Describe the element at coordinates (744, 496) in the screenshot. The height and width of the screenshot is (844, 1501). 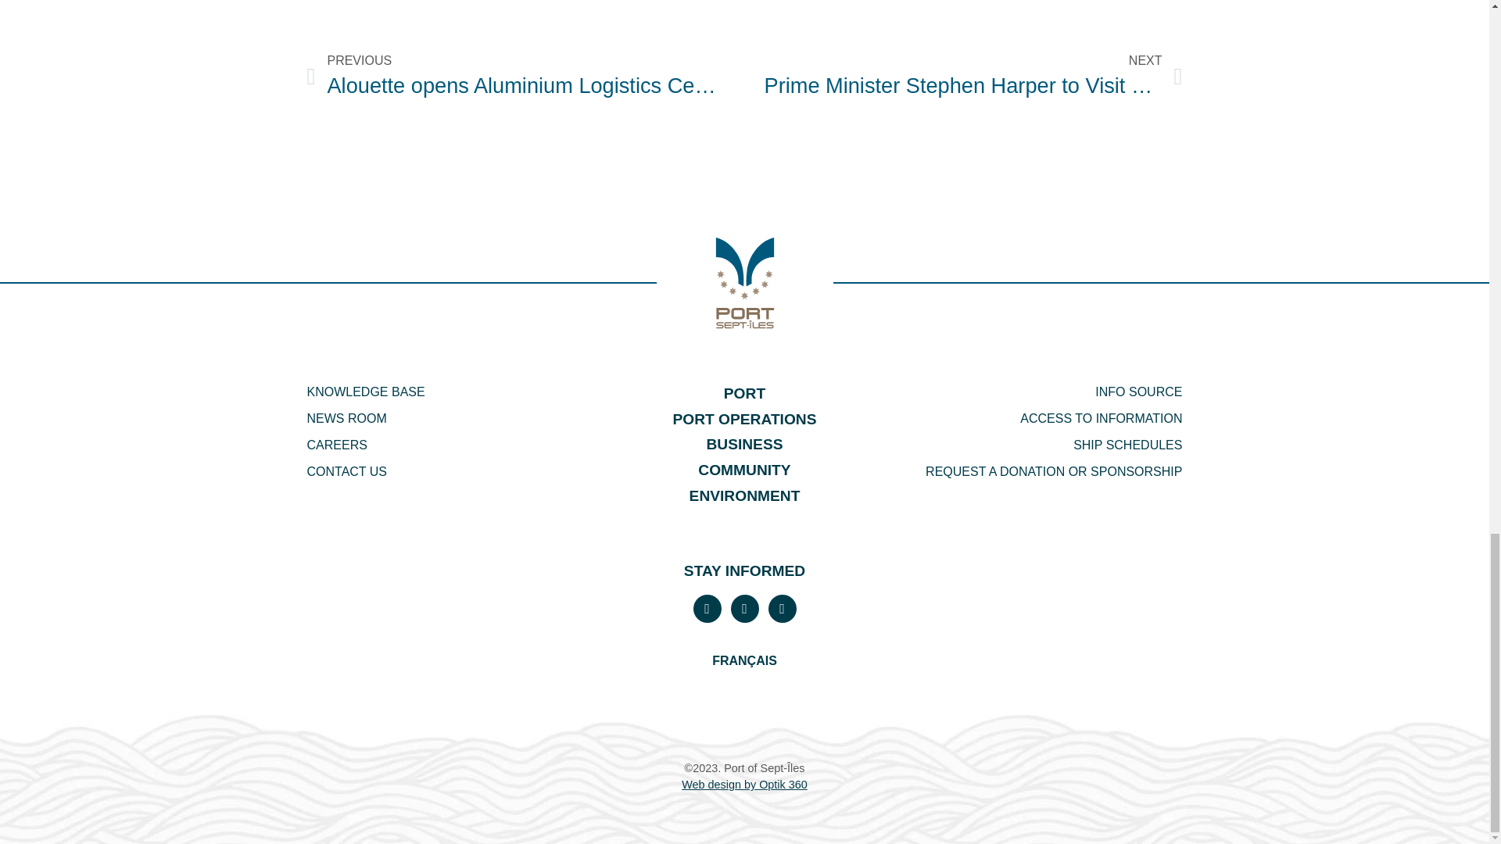
I see `ENVIRONMENT` at that location.